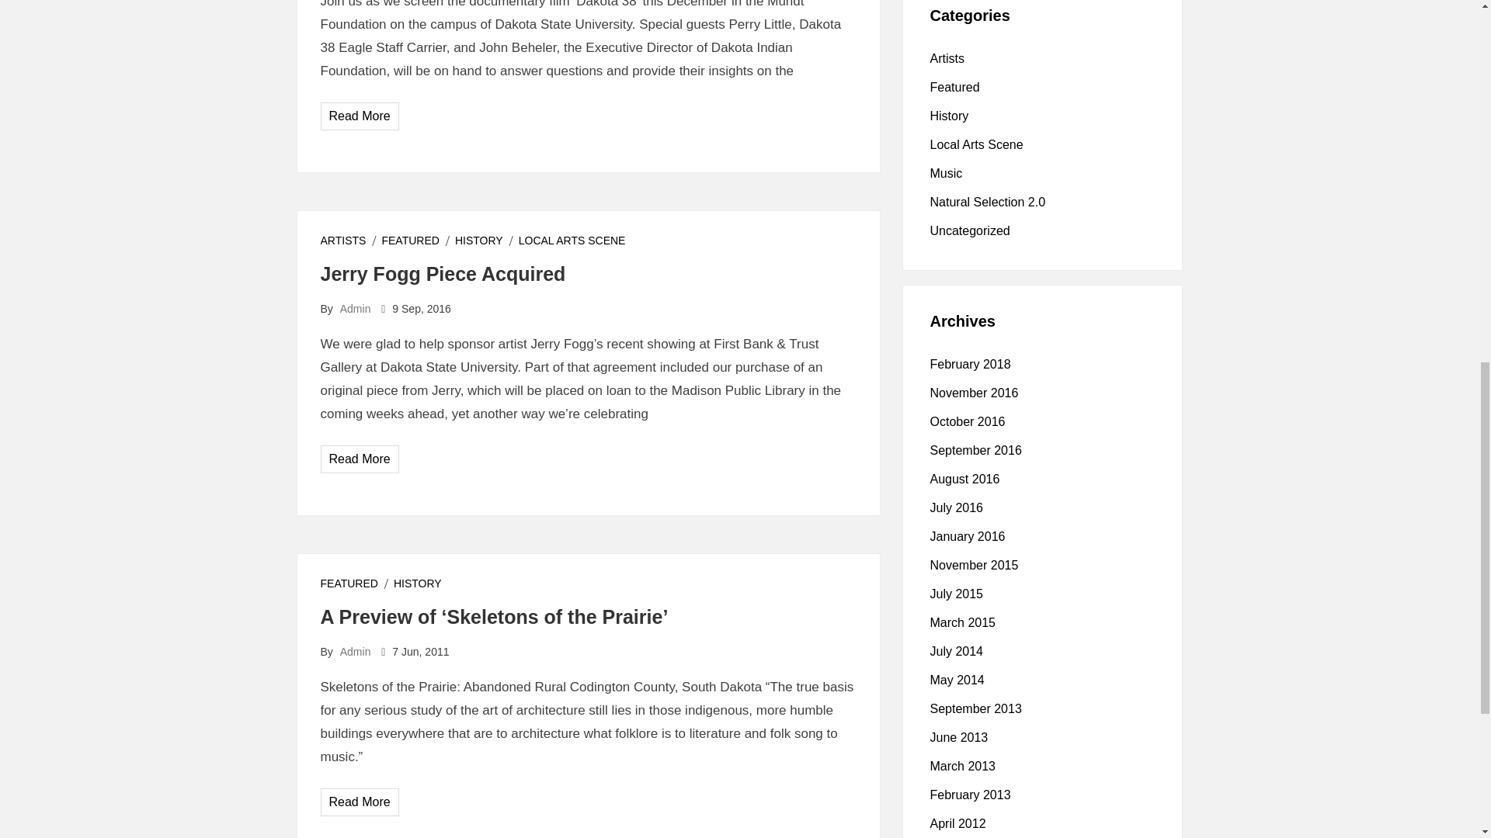 The width and height of the screenshot is (1491, 838). I want to click on Admin, so click(356, 651).